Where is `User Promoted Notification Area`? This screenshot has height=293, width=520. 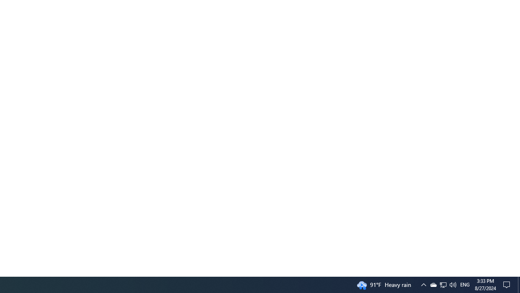
User Promoted Notification Area is located at coordinates (433, 285).